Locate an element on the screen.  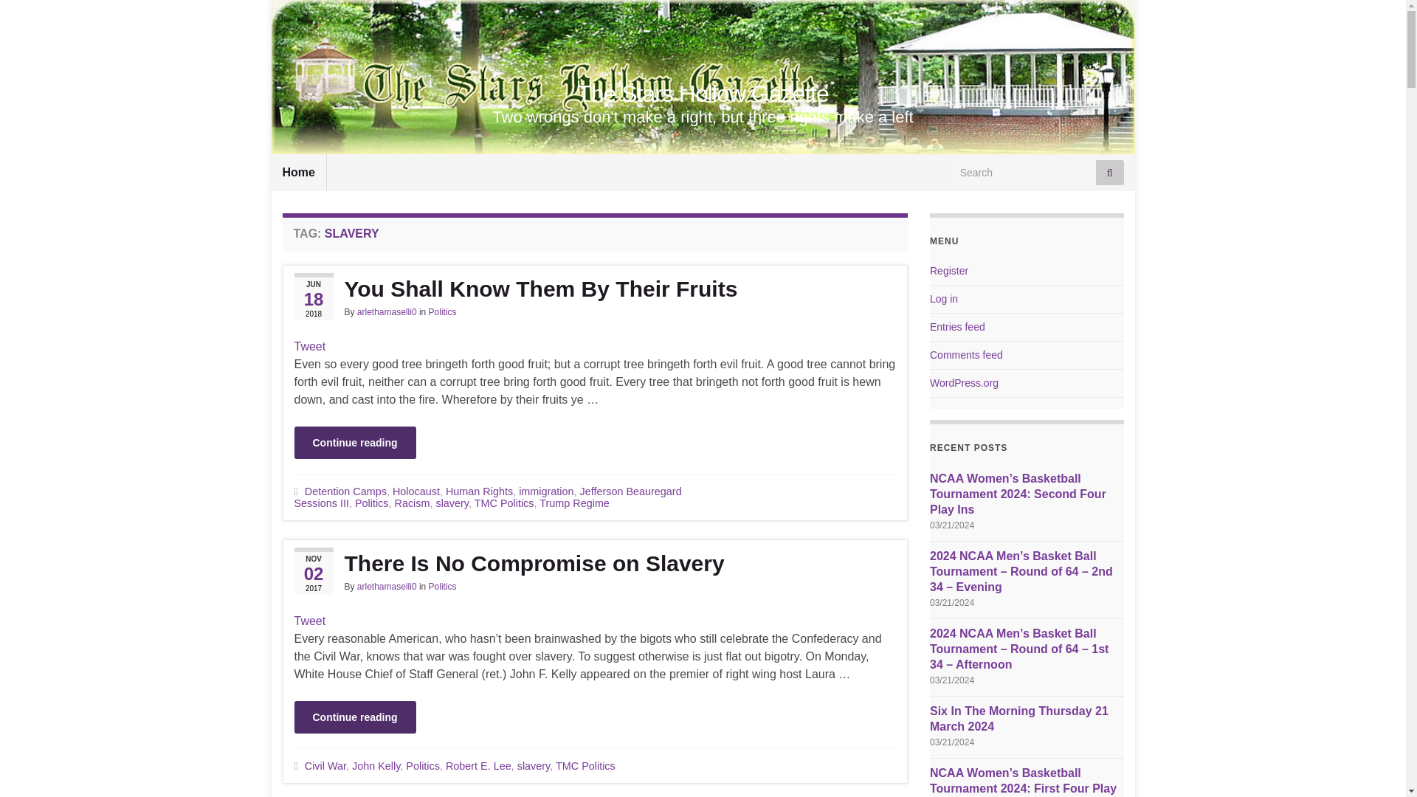
slavery is located at coordinates (534, 766).